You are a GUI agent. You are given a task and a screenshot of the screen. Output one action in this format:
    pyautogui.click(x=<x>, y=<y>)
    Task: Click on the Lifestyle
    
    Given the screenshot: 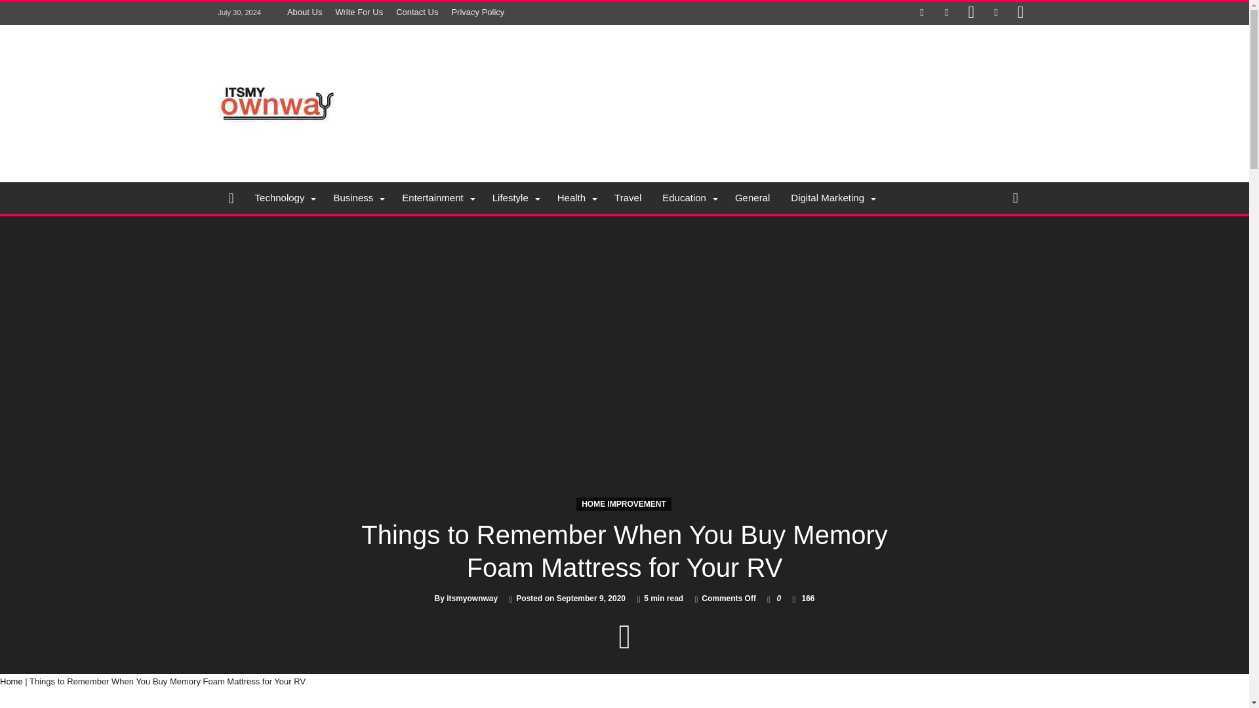 What is the action you would take?
    pyautogui.click(x=514, y=198)
    